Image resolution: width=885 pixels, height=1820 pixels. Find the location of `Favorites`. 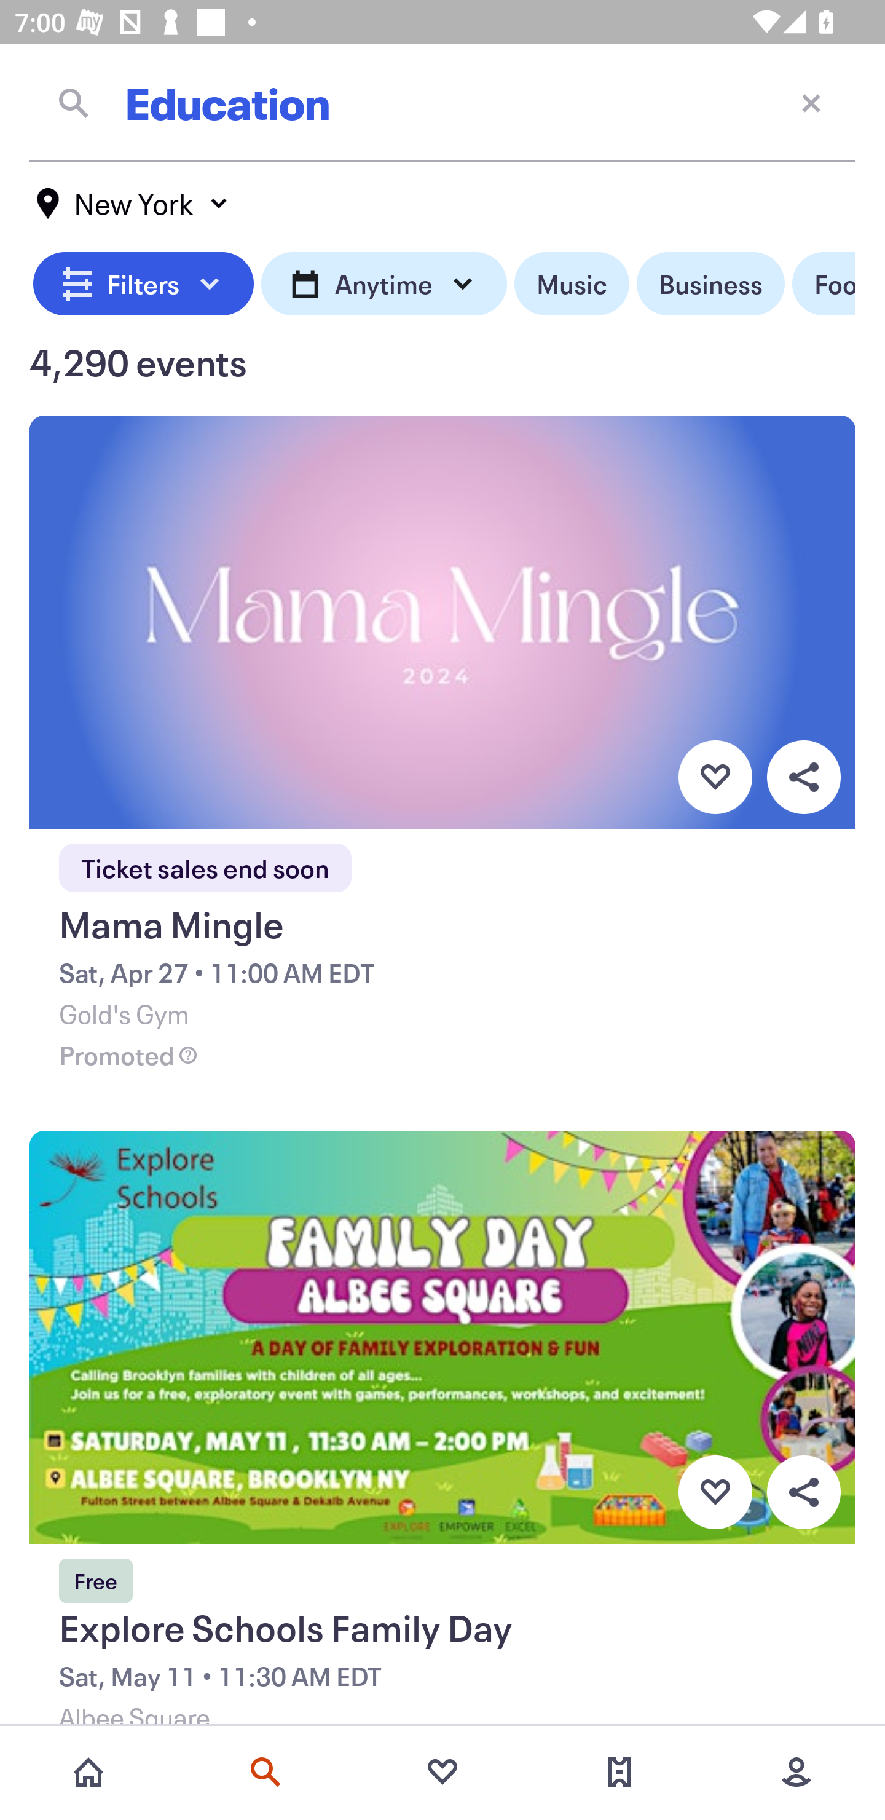

Favorites is located at coordinates (442, 1772).